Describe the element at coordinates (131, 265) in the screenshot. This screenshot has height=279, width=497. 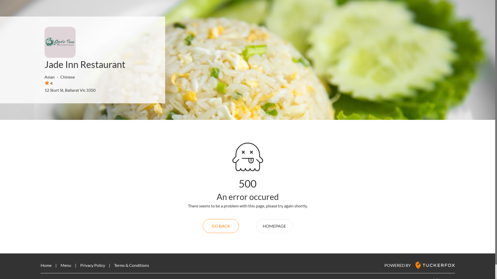
I see `Terms & Conditions` at that location.